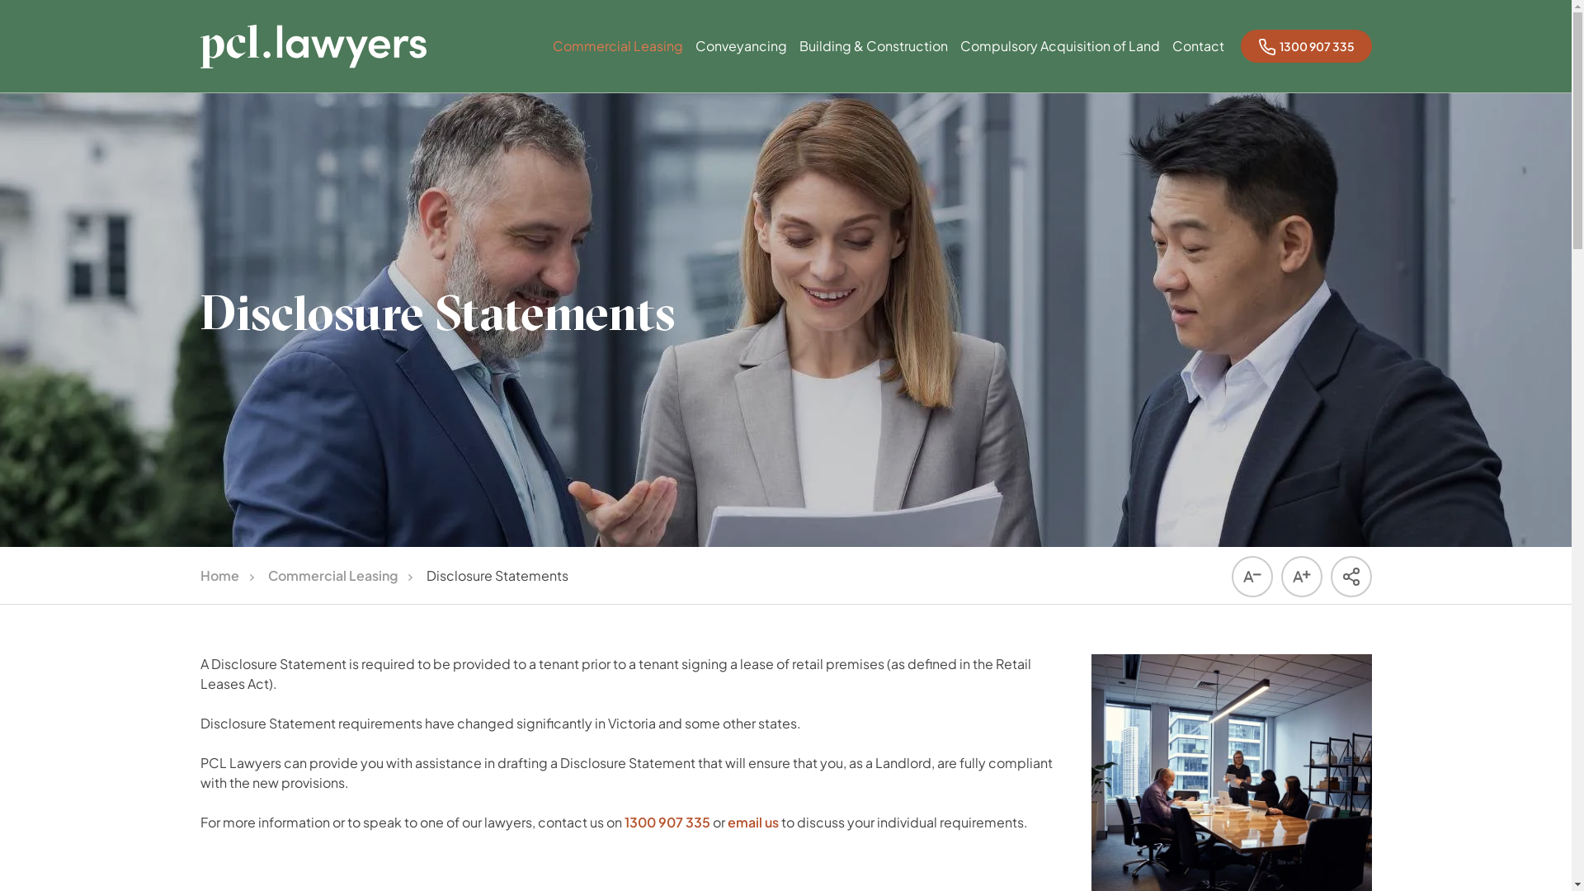  Describe the element at coordinates (313, 46) in the screenshot. I see `PCL Lawyers` at that location.